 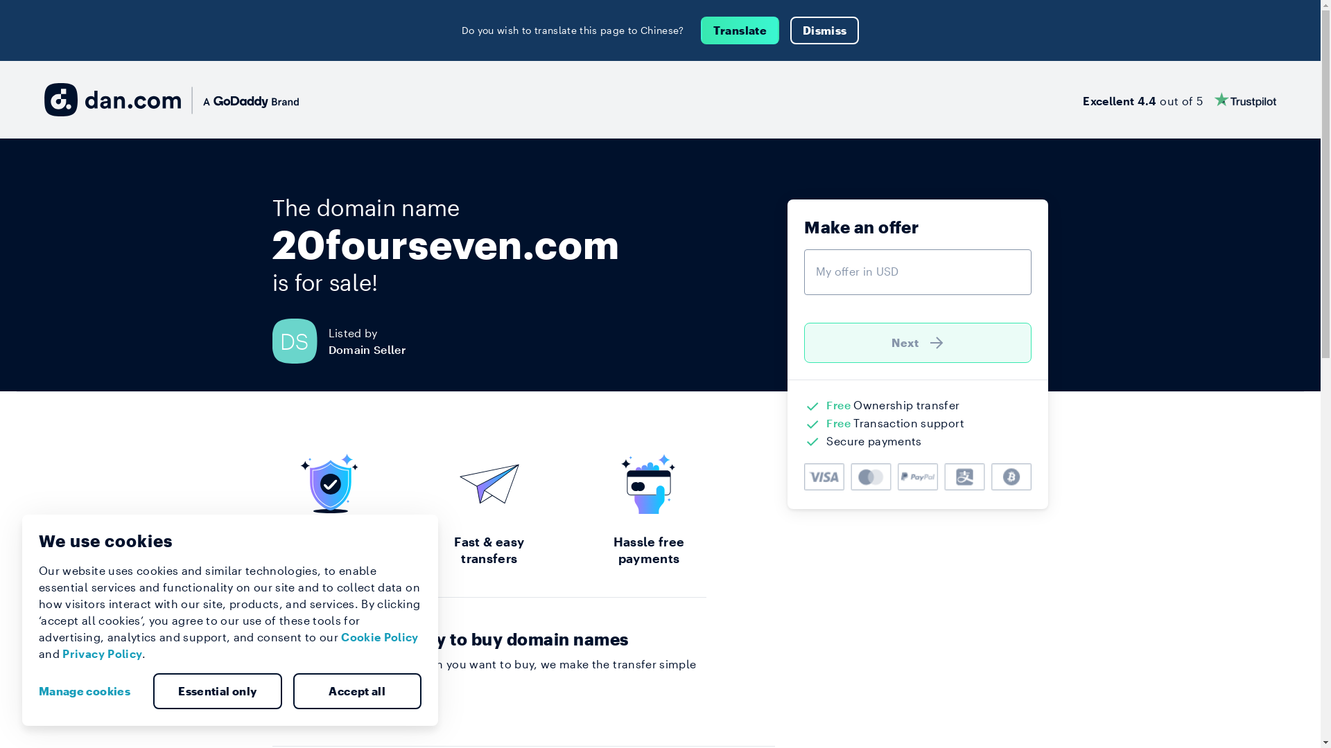 What do you see at coordinates (299, 341) in the screenshot?
I see `DS` at bounding box center [299, 341].